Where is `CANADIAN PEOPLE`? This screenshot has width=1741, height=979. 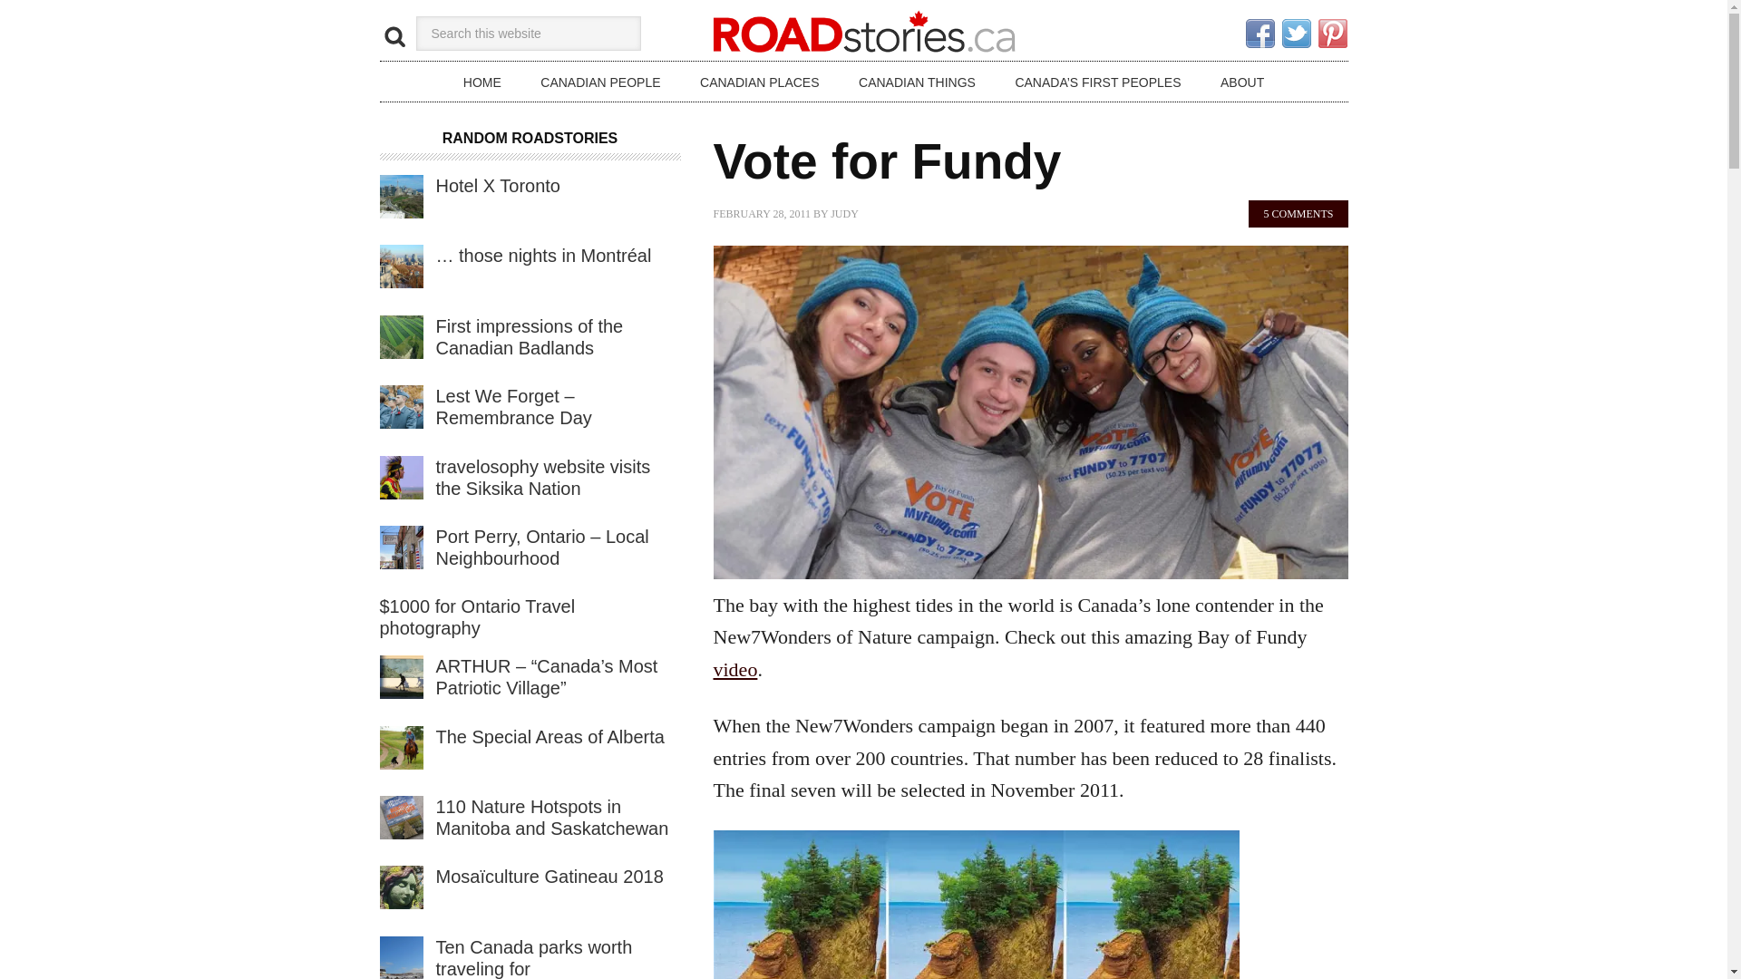
CANADIAN PEOPLE is located at coordinates (600, 82).